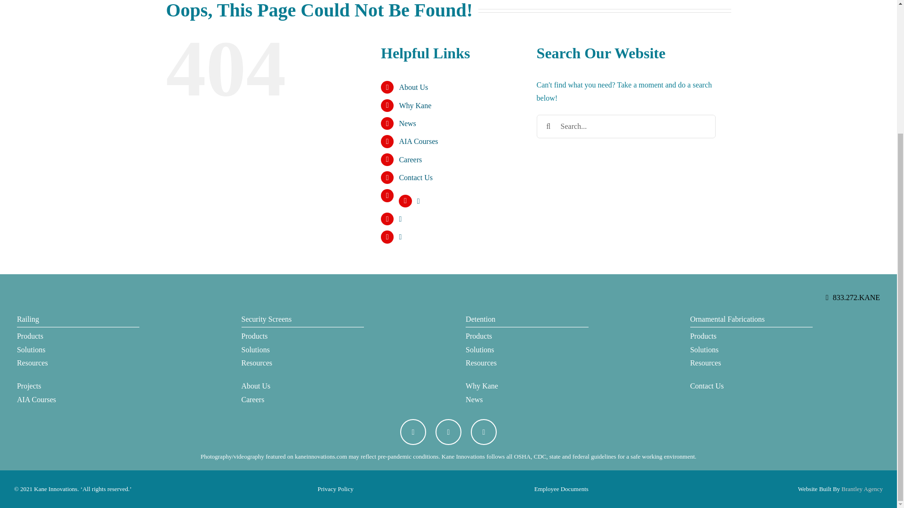 This screenshot has width=904, height=508. Describe the element at coordinates (410, 159) in the screenshot. I see `Careers` at that location.